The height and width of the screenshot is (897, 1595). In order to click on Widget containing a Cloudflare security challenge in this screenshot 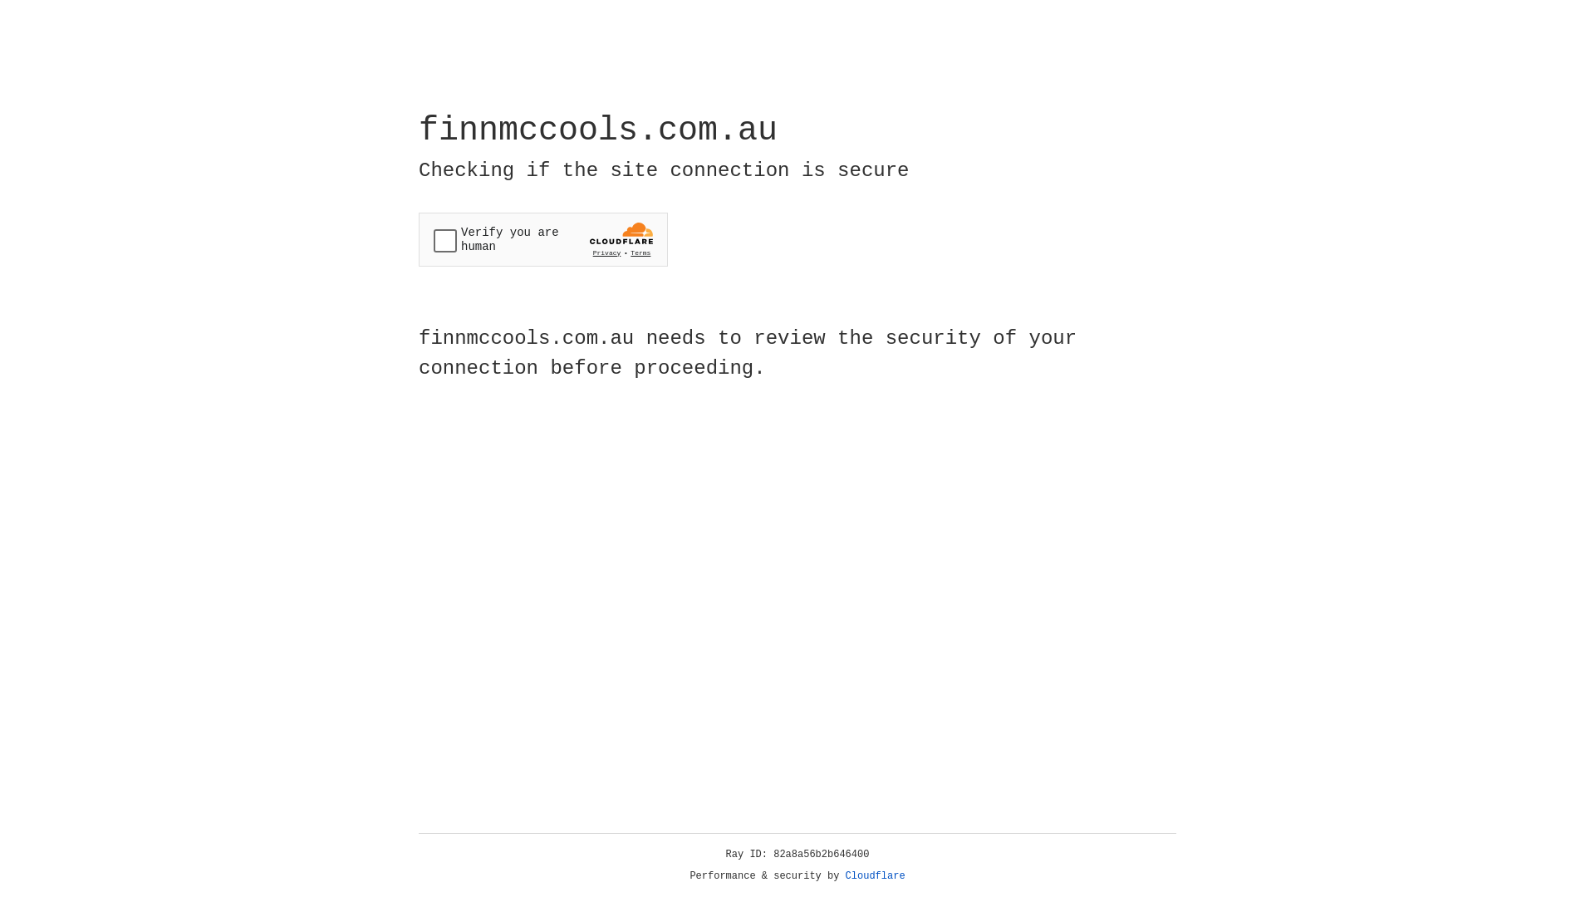, I will do `click(543, 239)`.